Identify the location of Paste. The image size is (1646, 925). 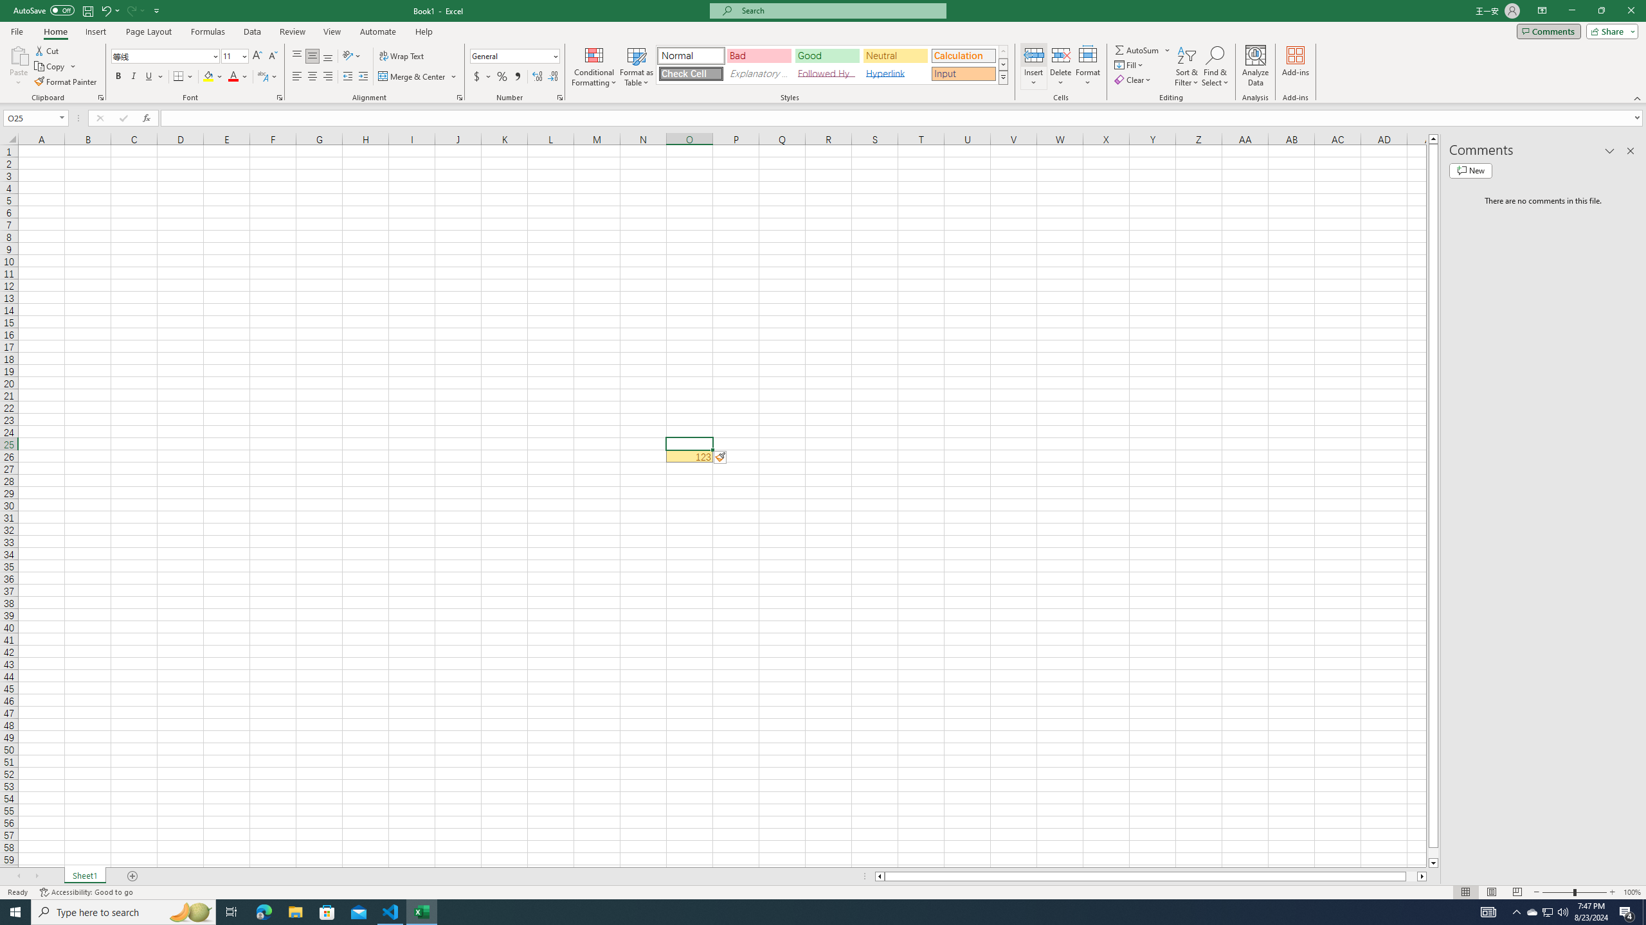
(19, 66).